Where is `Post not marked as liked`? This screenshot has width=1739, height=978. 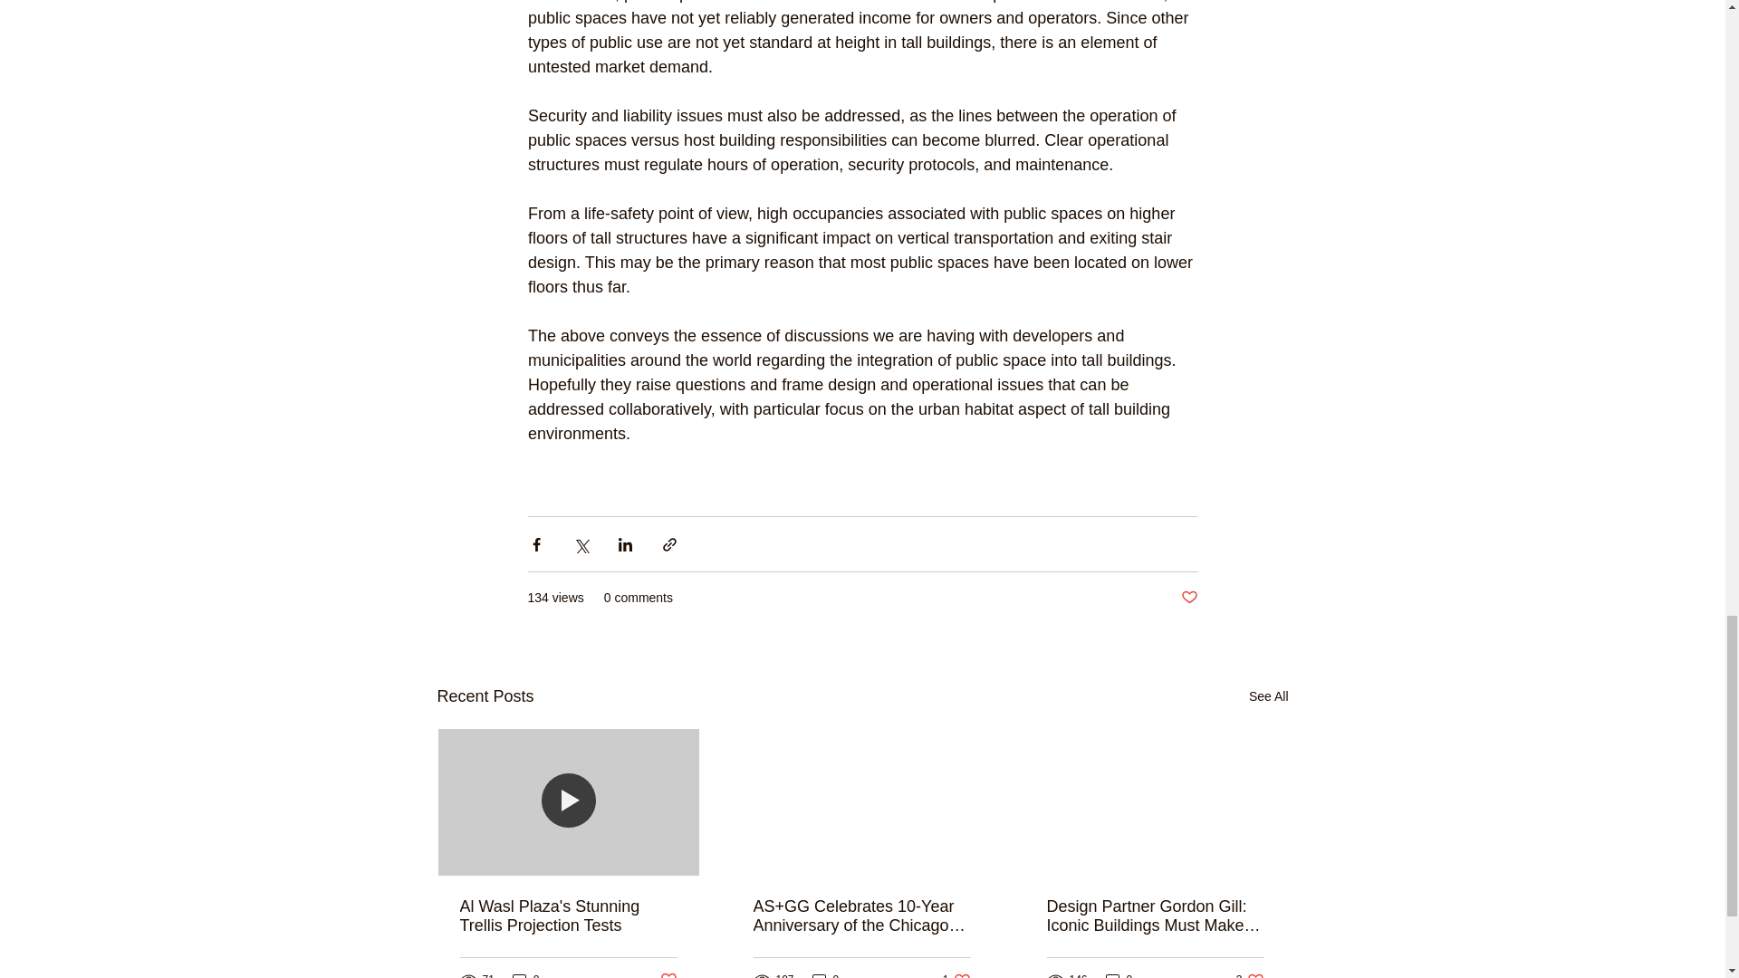 Post not marked as liked is located at coordinates (1188, 598).